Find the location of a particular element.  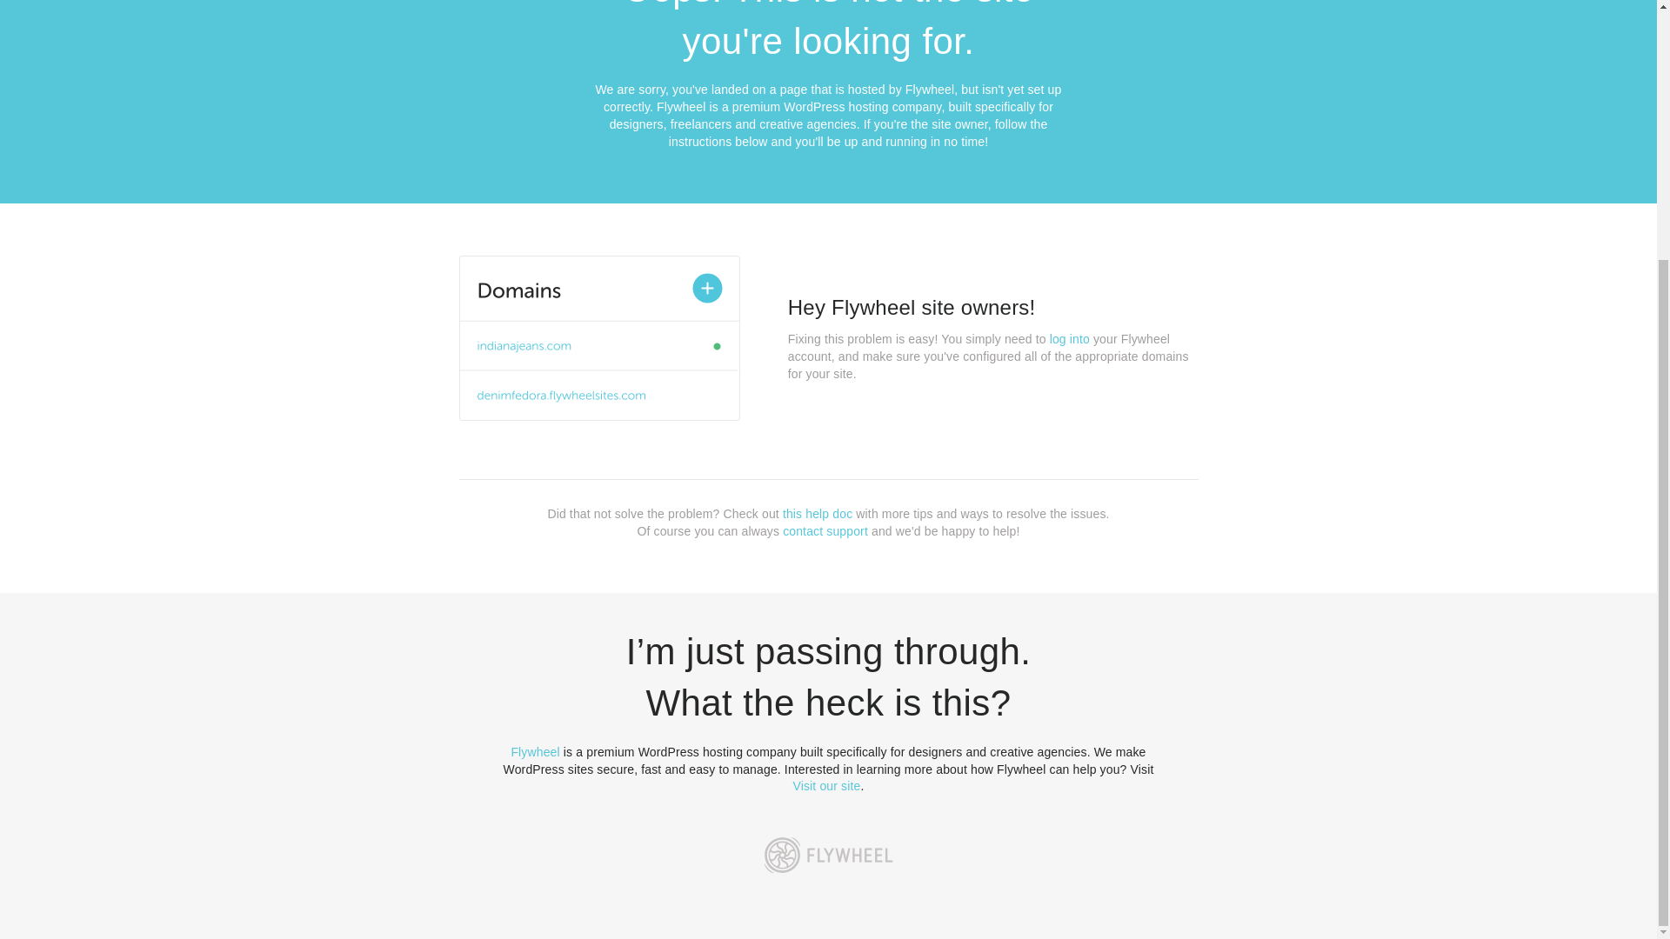

log into is located at coordinates (1070, 339).